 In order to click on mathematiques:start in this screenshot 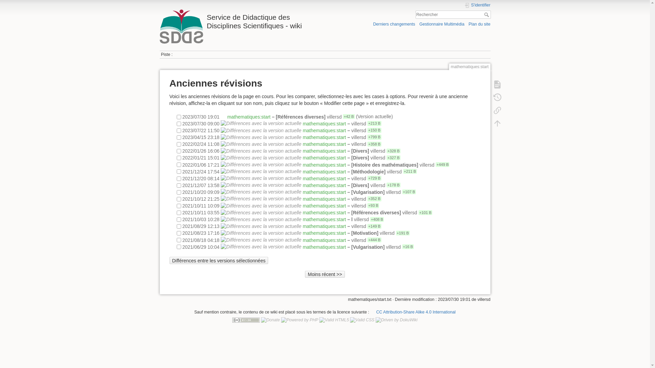, I will do `click(324, 240)`.